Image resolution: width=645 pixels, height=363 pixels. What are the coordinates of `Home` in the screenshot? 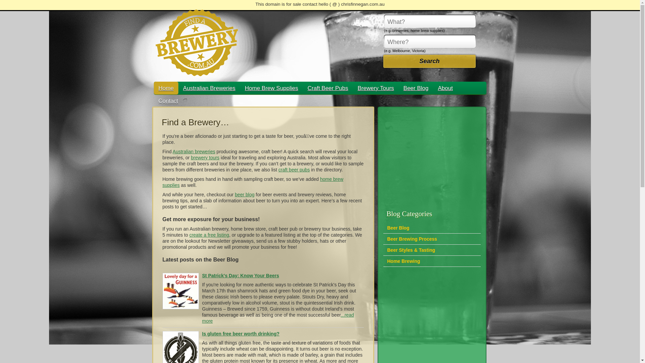 It's located at (166, 88).